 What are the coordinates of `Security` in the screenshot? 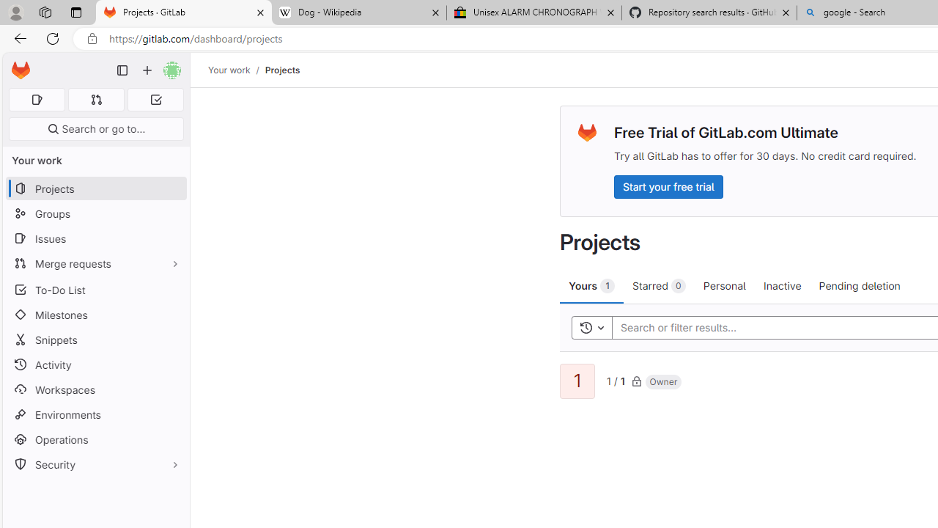 It's located at (95, 465).